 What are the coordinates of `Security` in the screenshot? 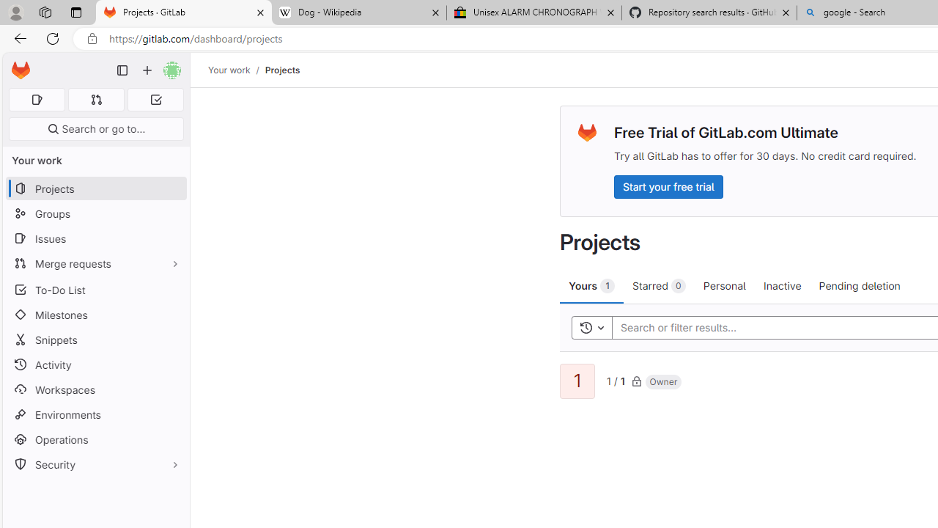 It's located at (95, 465).